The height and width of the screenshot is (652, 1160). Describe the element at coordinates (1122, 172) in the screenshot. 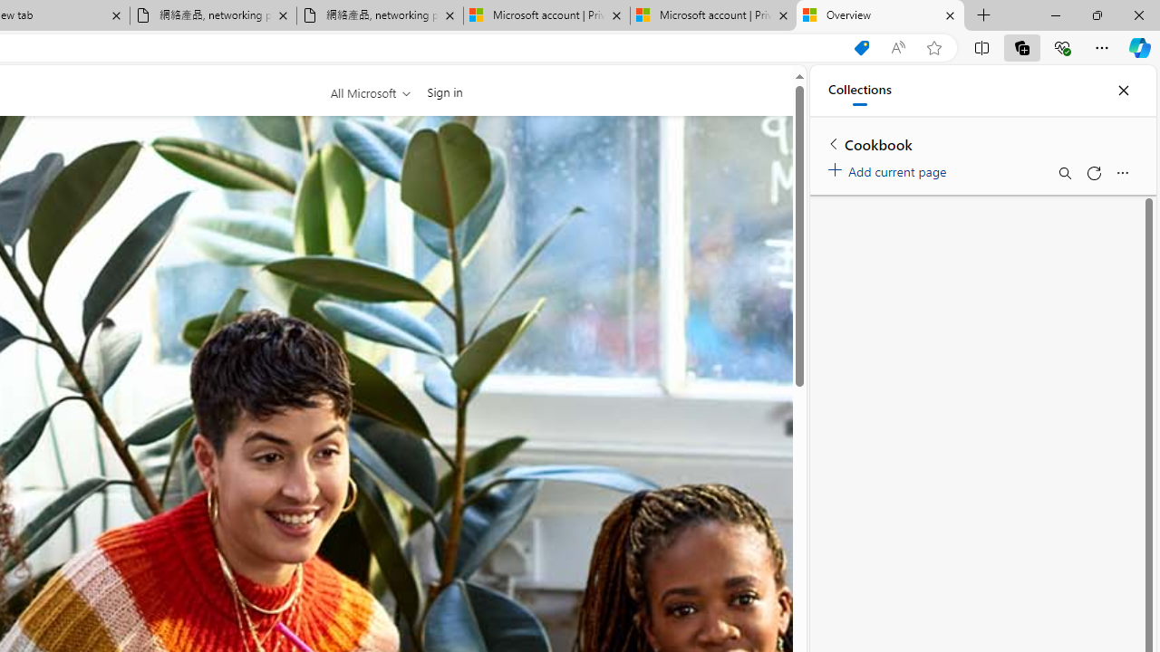

I see `More options menu` at that location.